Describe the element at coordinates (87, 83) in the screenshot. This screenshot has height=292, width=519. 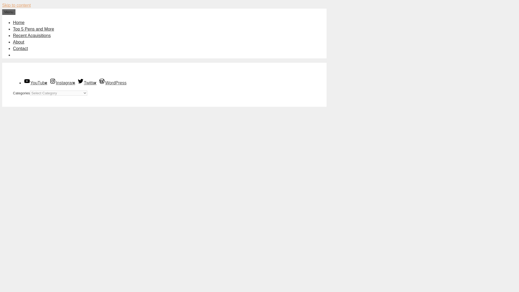
I see `Twitter` at that location.